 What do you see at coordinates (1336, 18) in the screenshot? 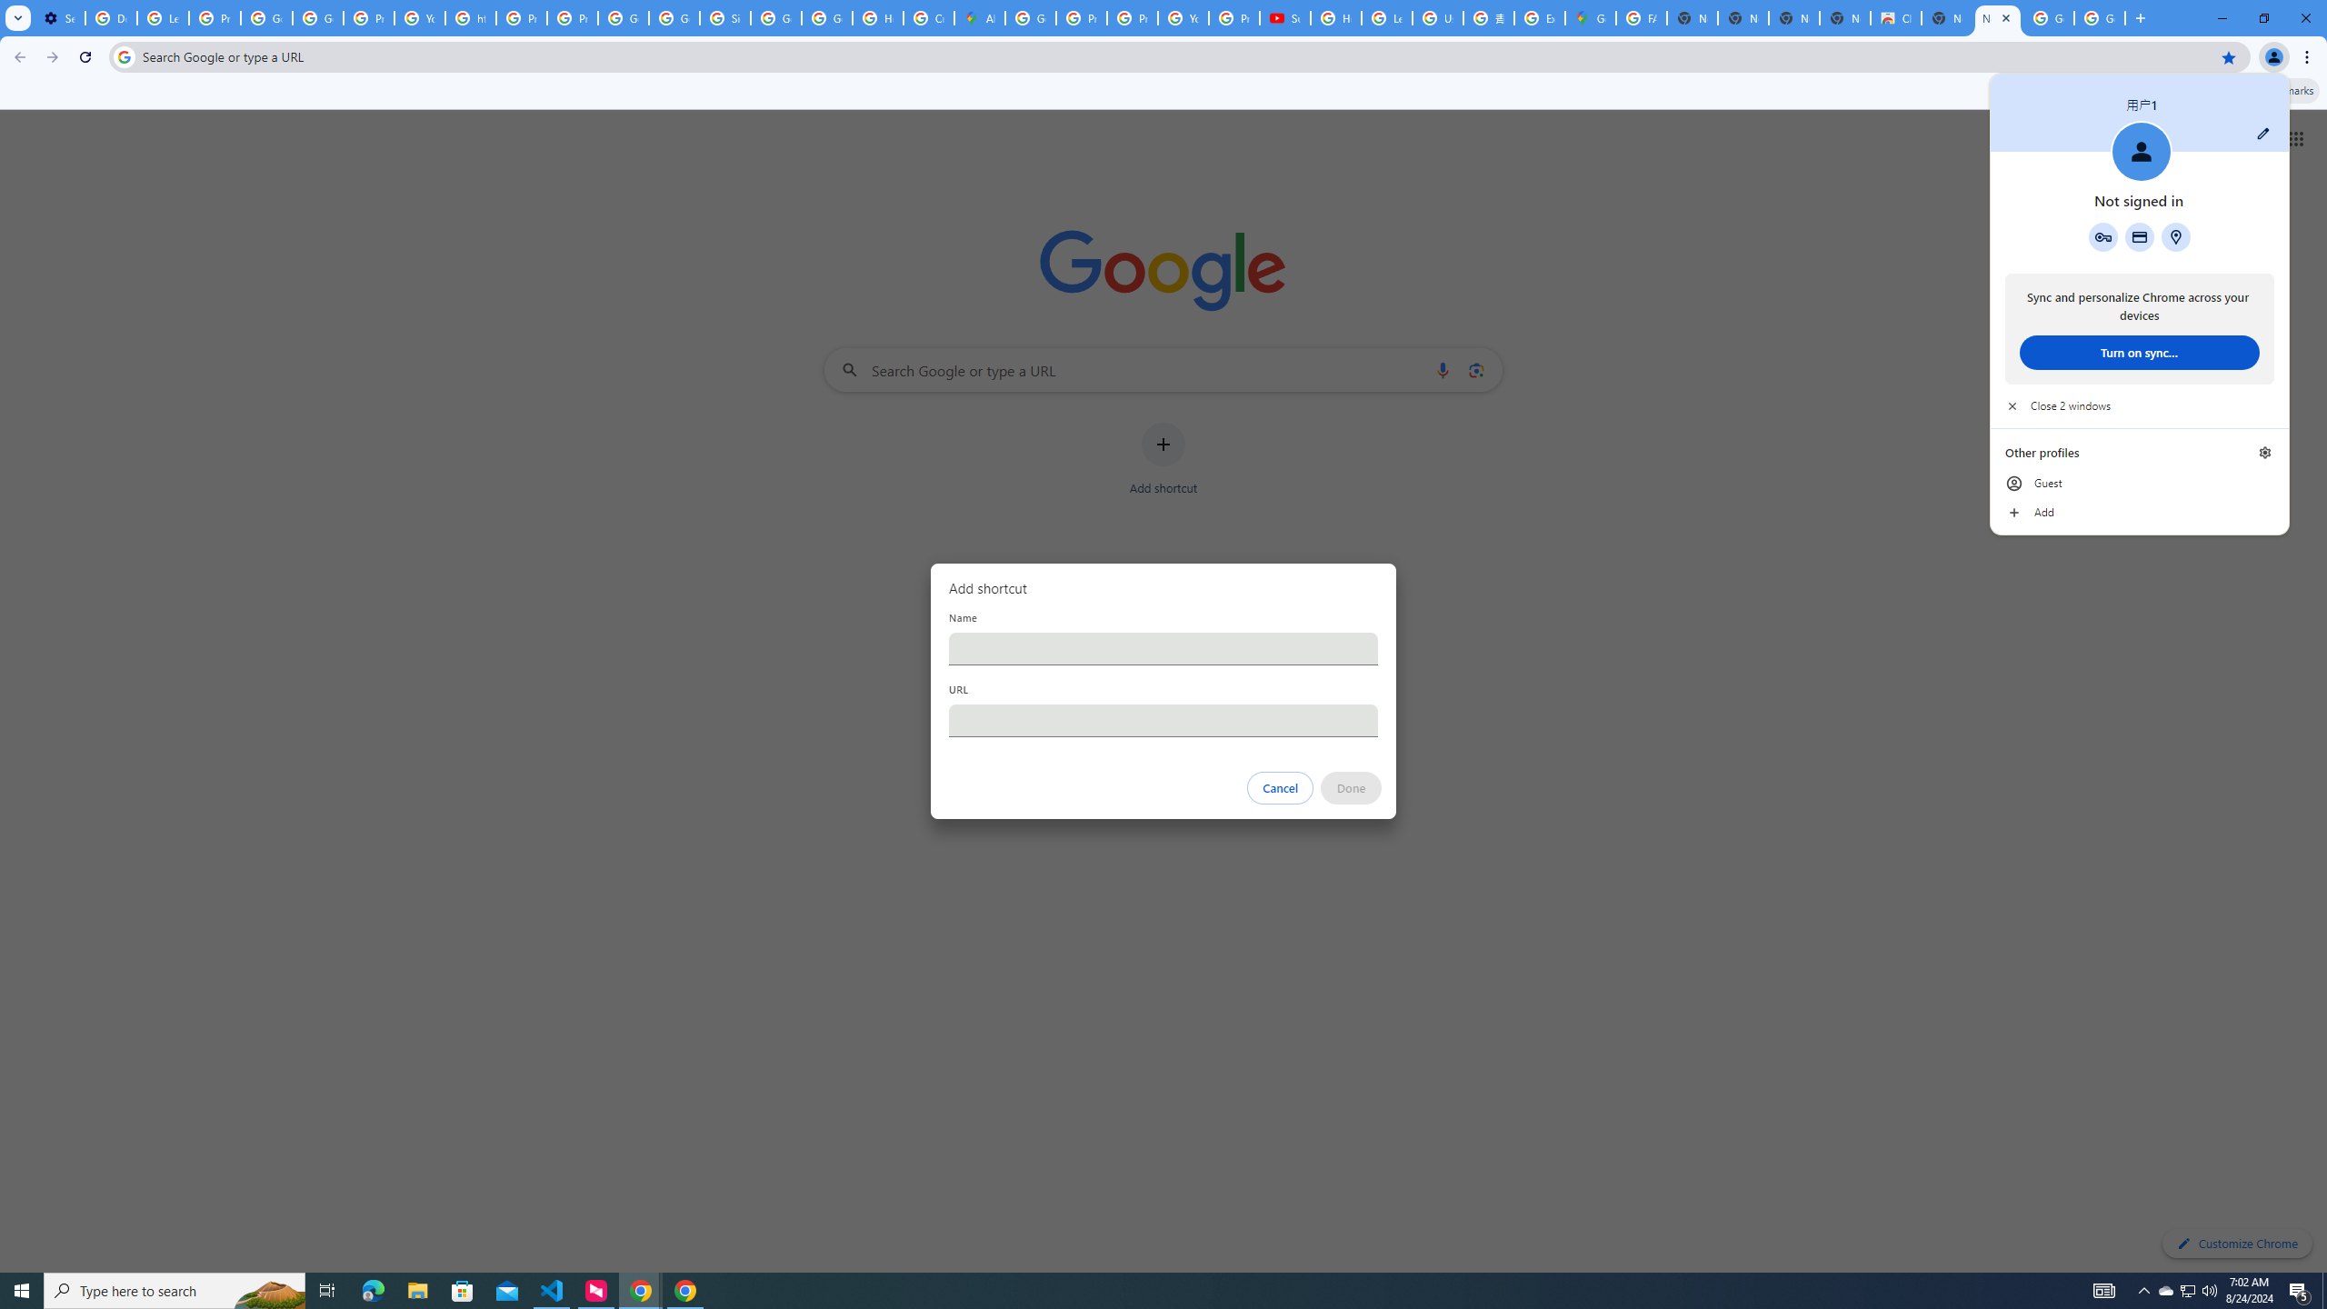
I see `How Chrome protects your passwords - Google Chrome Help` at bounding box center [1336, 18].